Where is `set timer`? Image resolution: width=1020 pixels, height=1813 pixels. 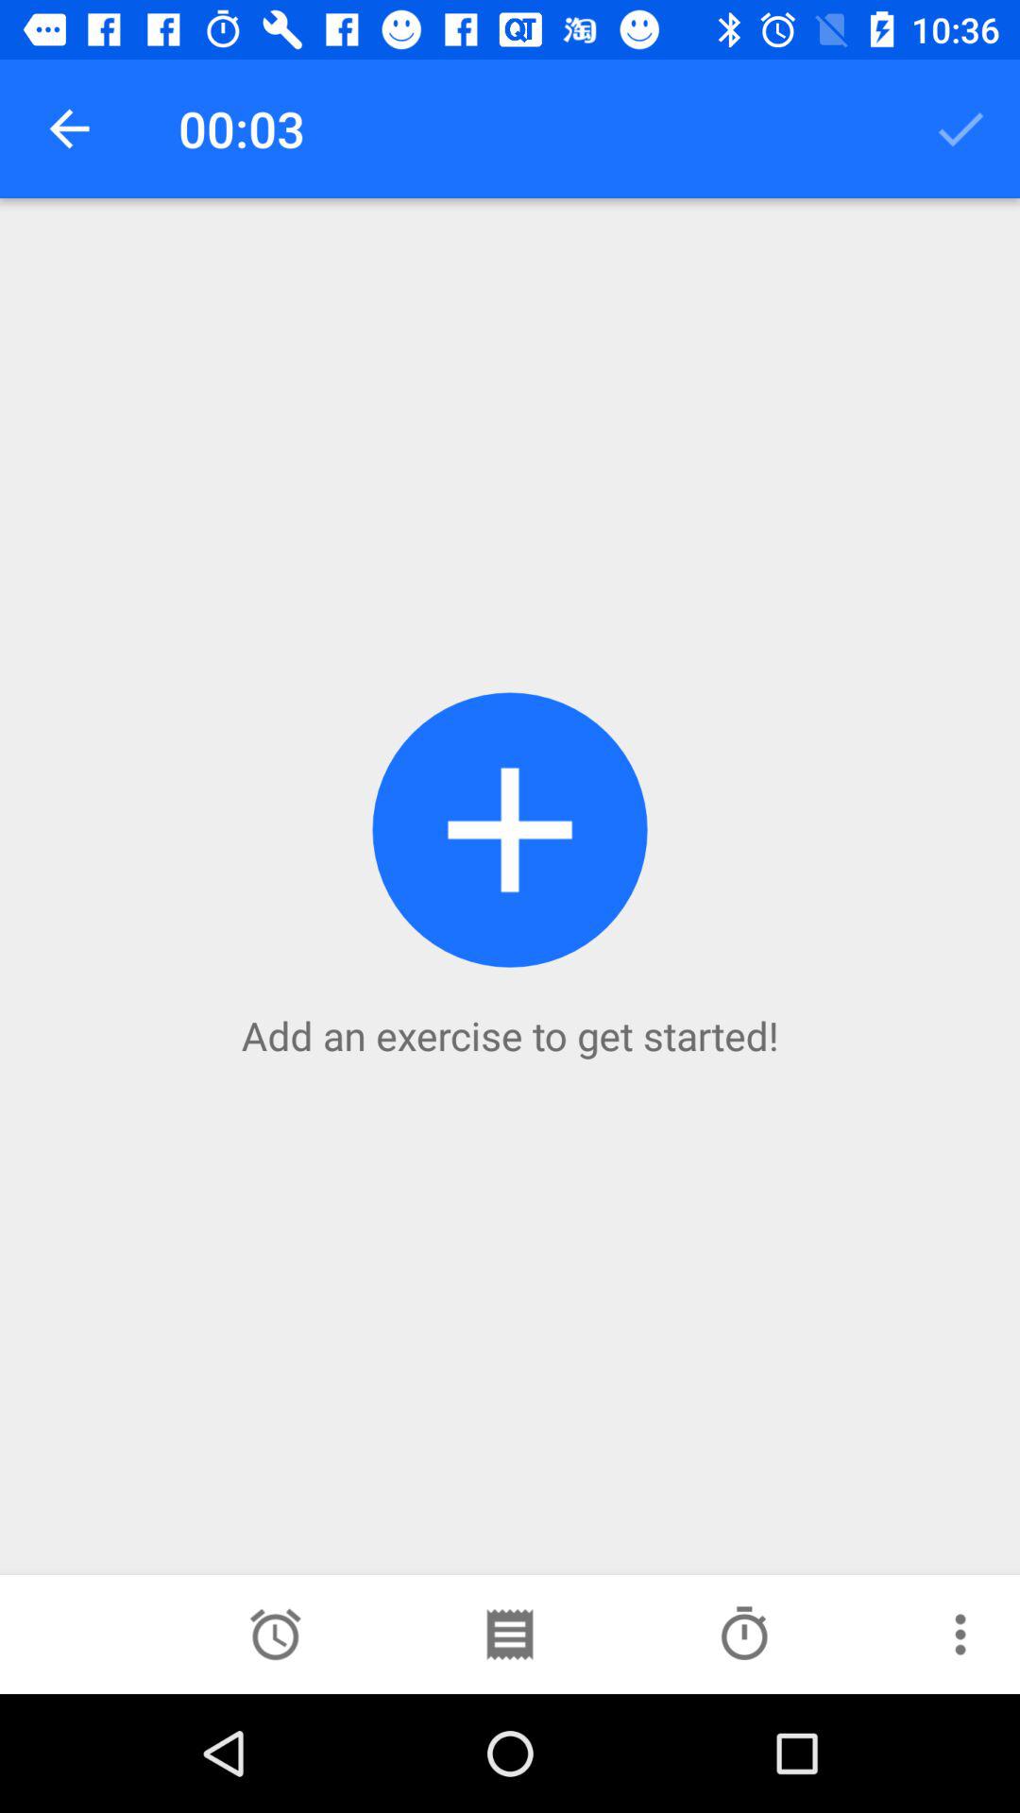
set timer is located at coordinates (276, 1635).